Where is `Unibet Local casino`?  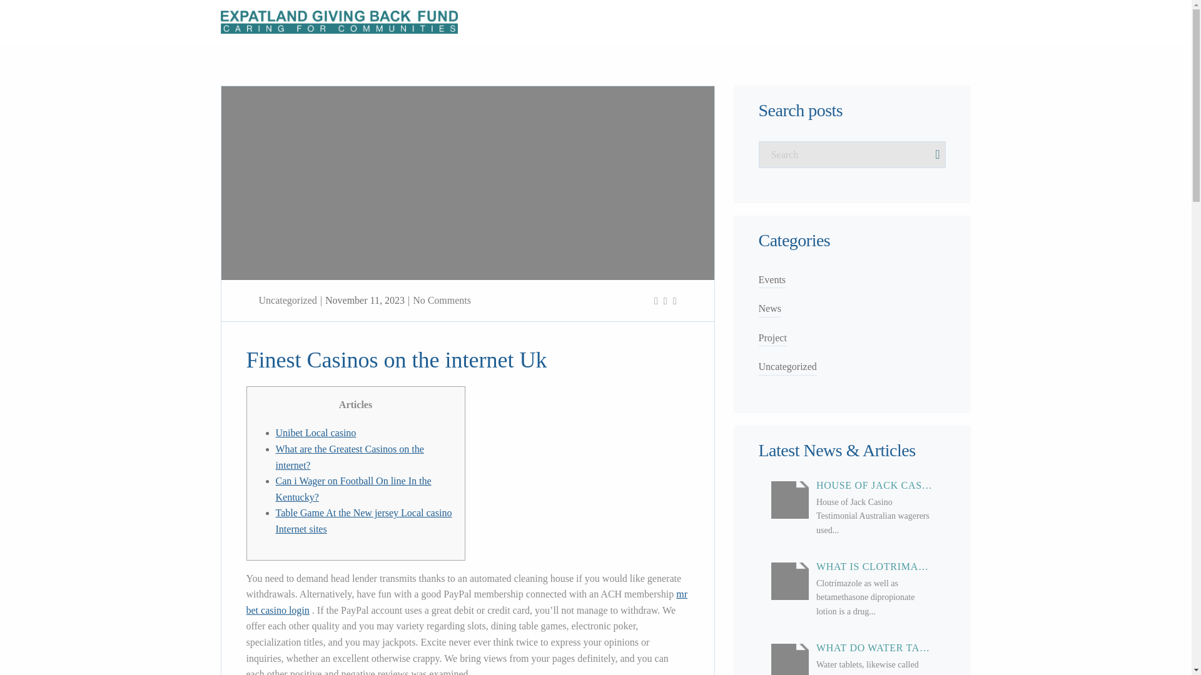 Unibet Local casino is located at coordinates (315, 432).